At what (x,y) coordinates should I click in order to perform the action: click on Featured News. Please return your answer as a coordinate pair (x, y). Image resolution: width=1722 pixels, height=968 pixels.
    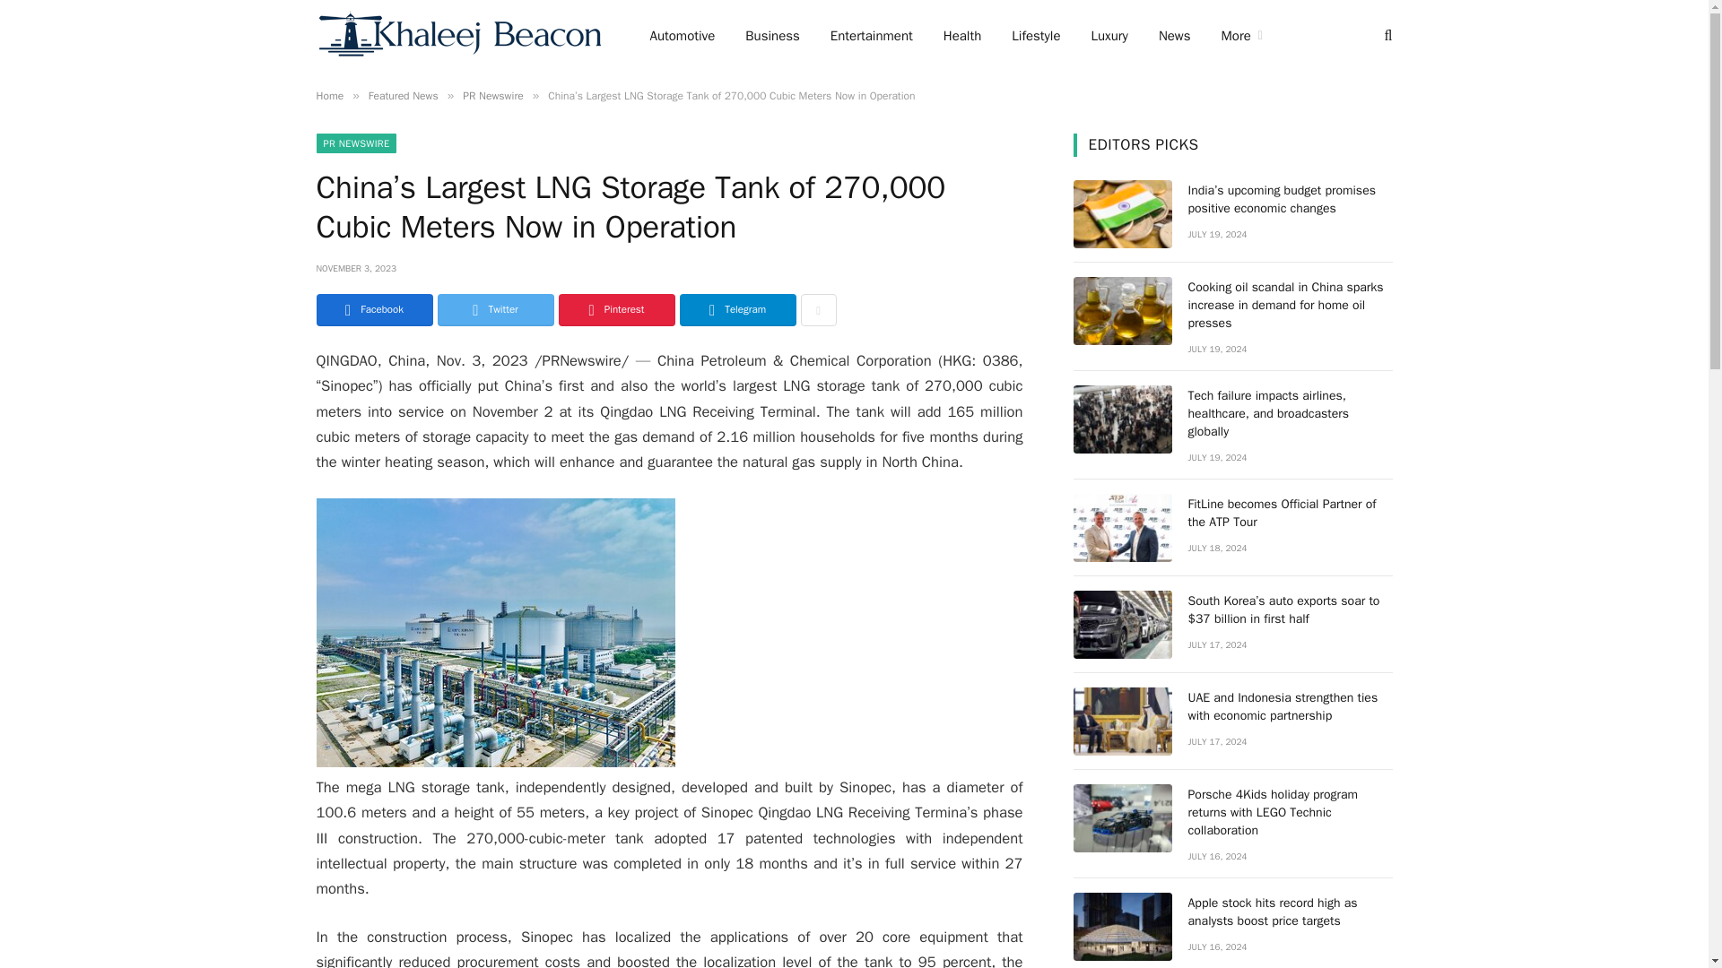
    Looking at the image, I should click on (404, 95).